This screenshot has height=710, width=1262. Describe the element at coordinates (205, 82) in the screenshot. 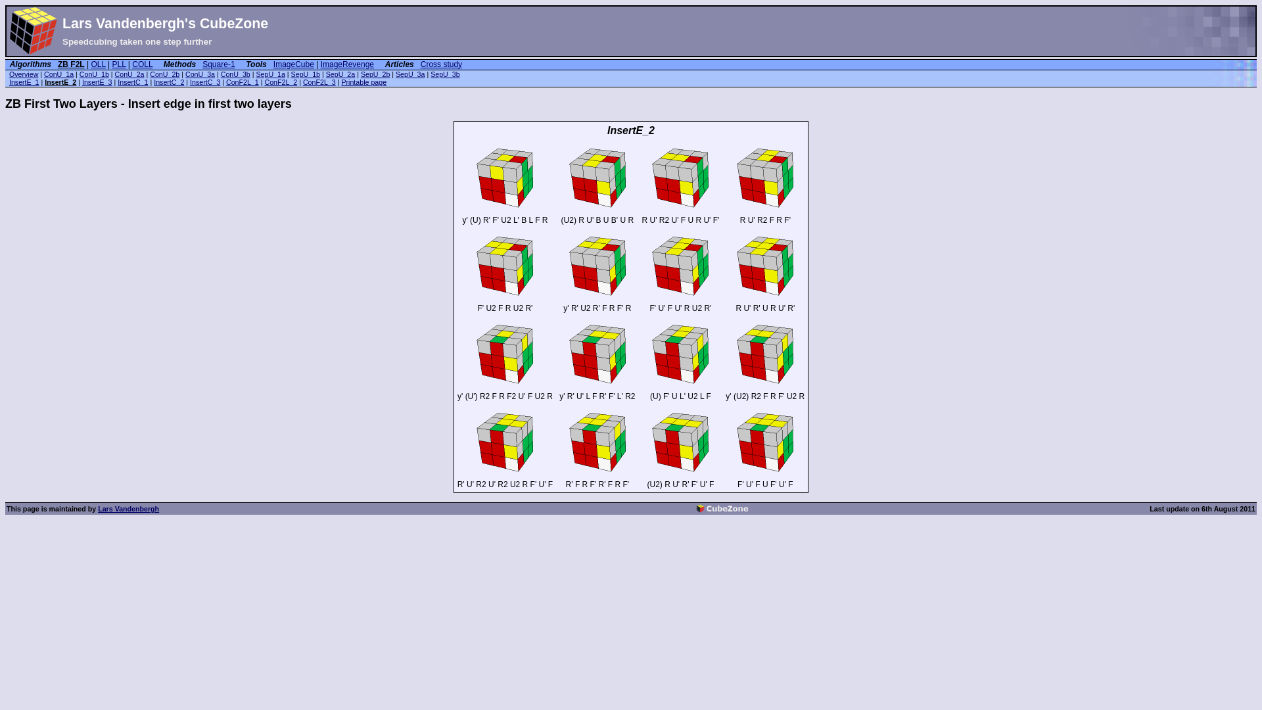

I see `InsertC_3` at that location.